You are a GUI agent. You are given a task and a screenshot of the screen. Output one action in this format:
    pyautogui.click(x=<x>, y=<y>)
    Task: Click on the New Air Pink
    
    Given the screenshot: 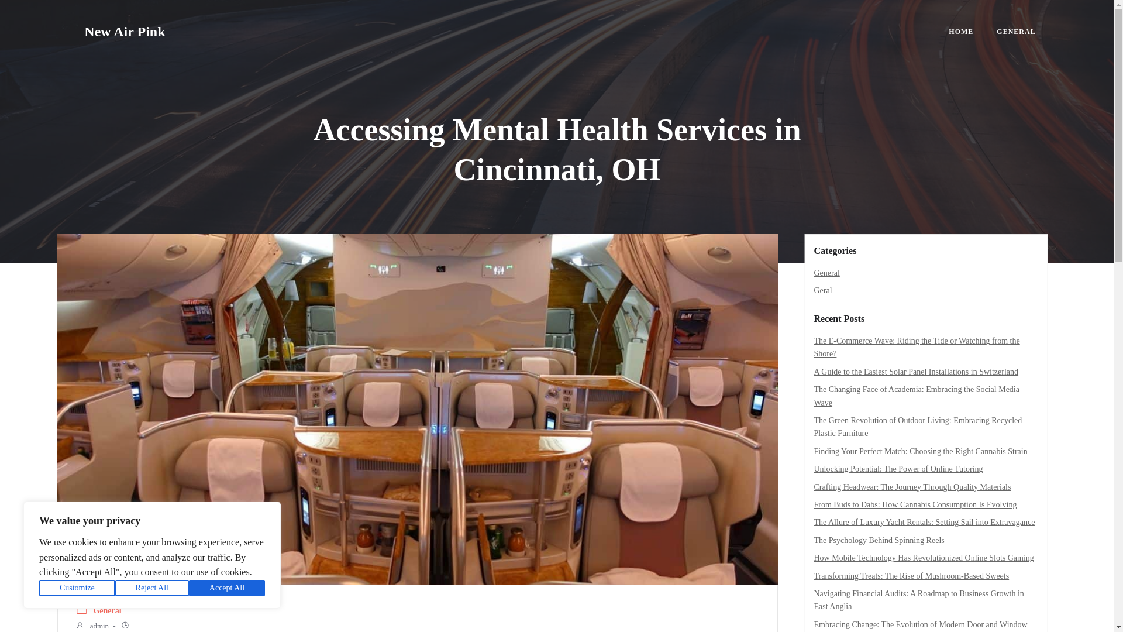 What is the action you would take?
    pyautogui.click(x=125, y=32)
    